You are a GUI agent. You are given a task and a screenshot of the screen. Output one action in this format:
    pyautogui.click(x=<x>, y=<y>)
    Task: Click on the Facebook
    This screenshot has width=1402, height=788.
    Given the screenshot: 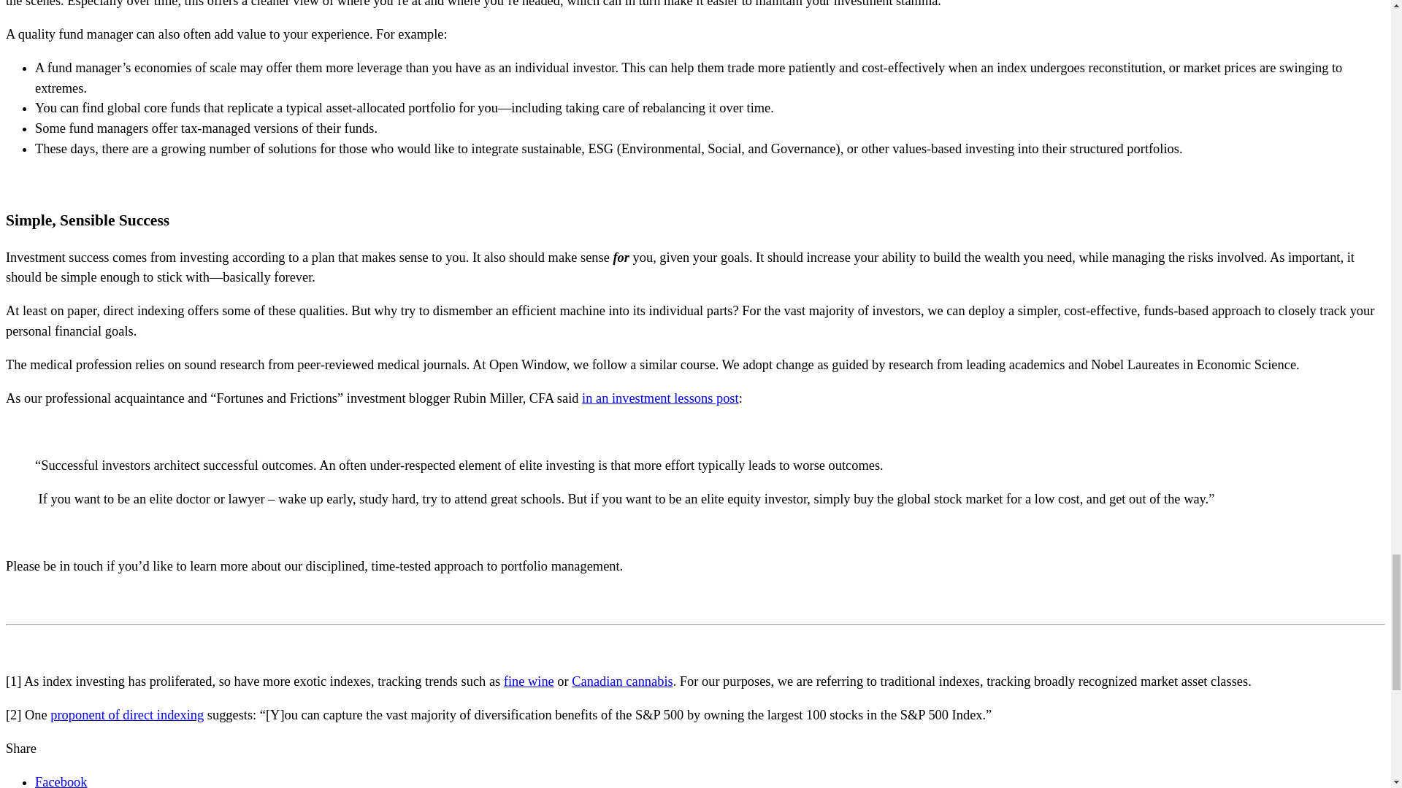 What is the action you would take?
    pyautogui.click(x=61, y=781)
    